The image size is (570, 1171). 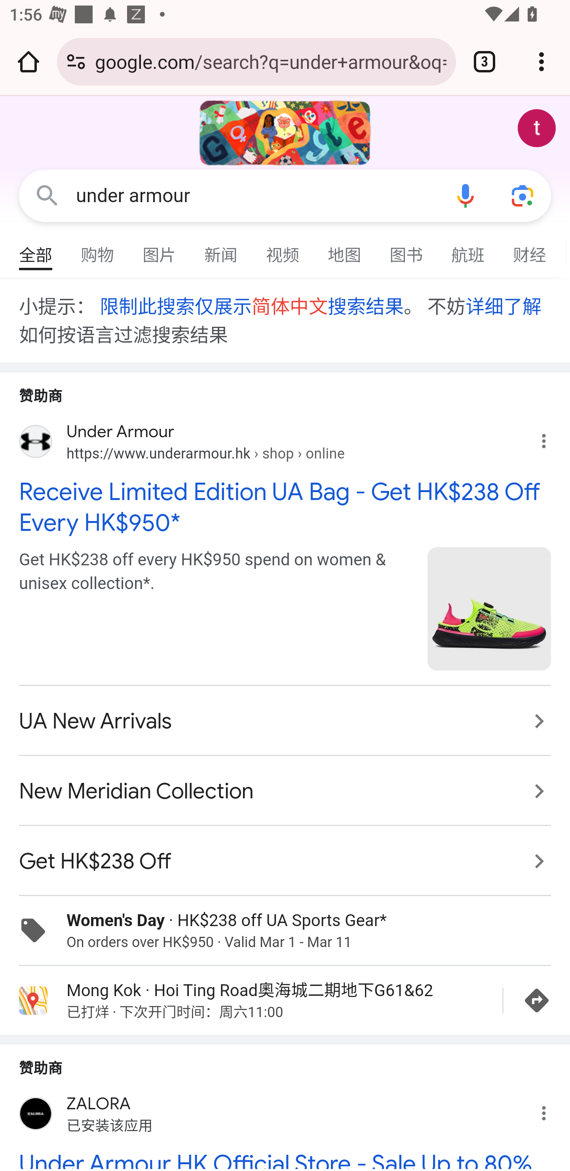 What do you see at coordinates (537, 128) in the screenshot?
I see `Google 账号： test appium (testappium002@gmail.com)` at bounding box center [537, 128].